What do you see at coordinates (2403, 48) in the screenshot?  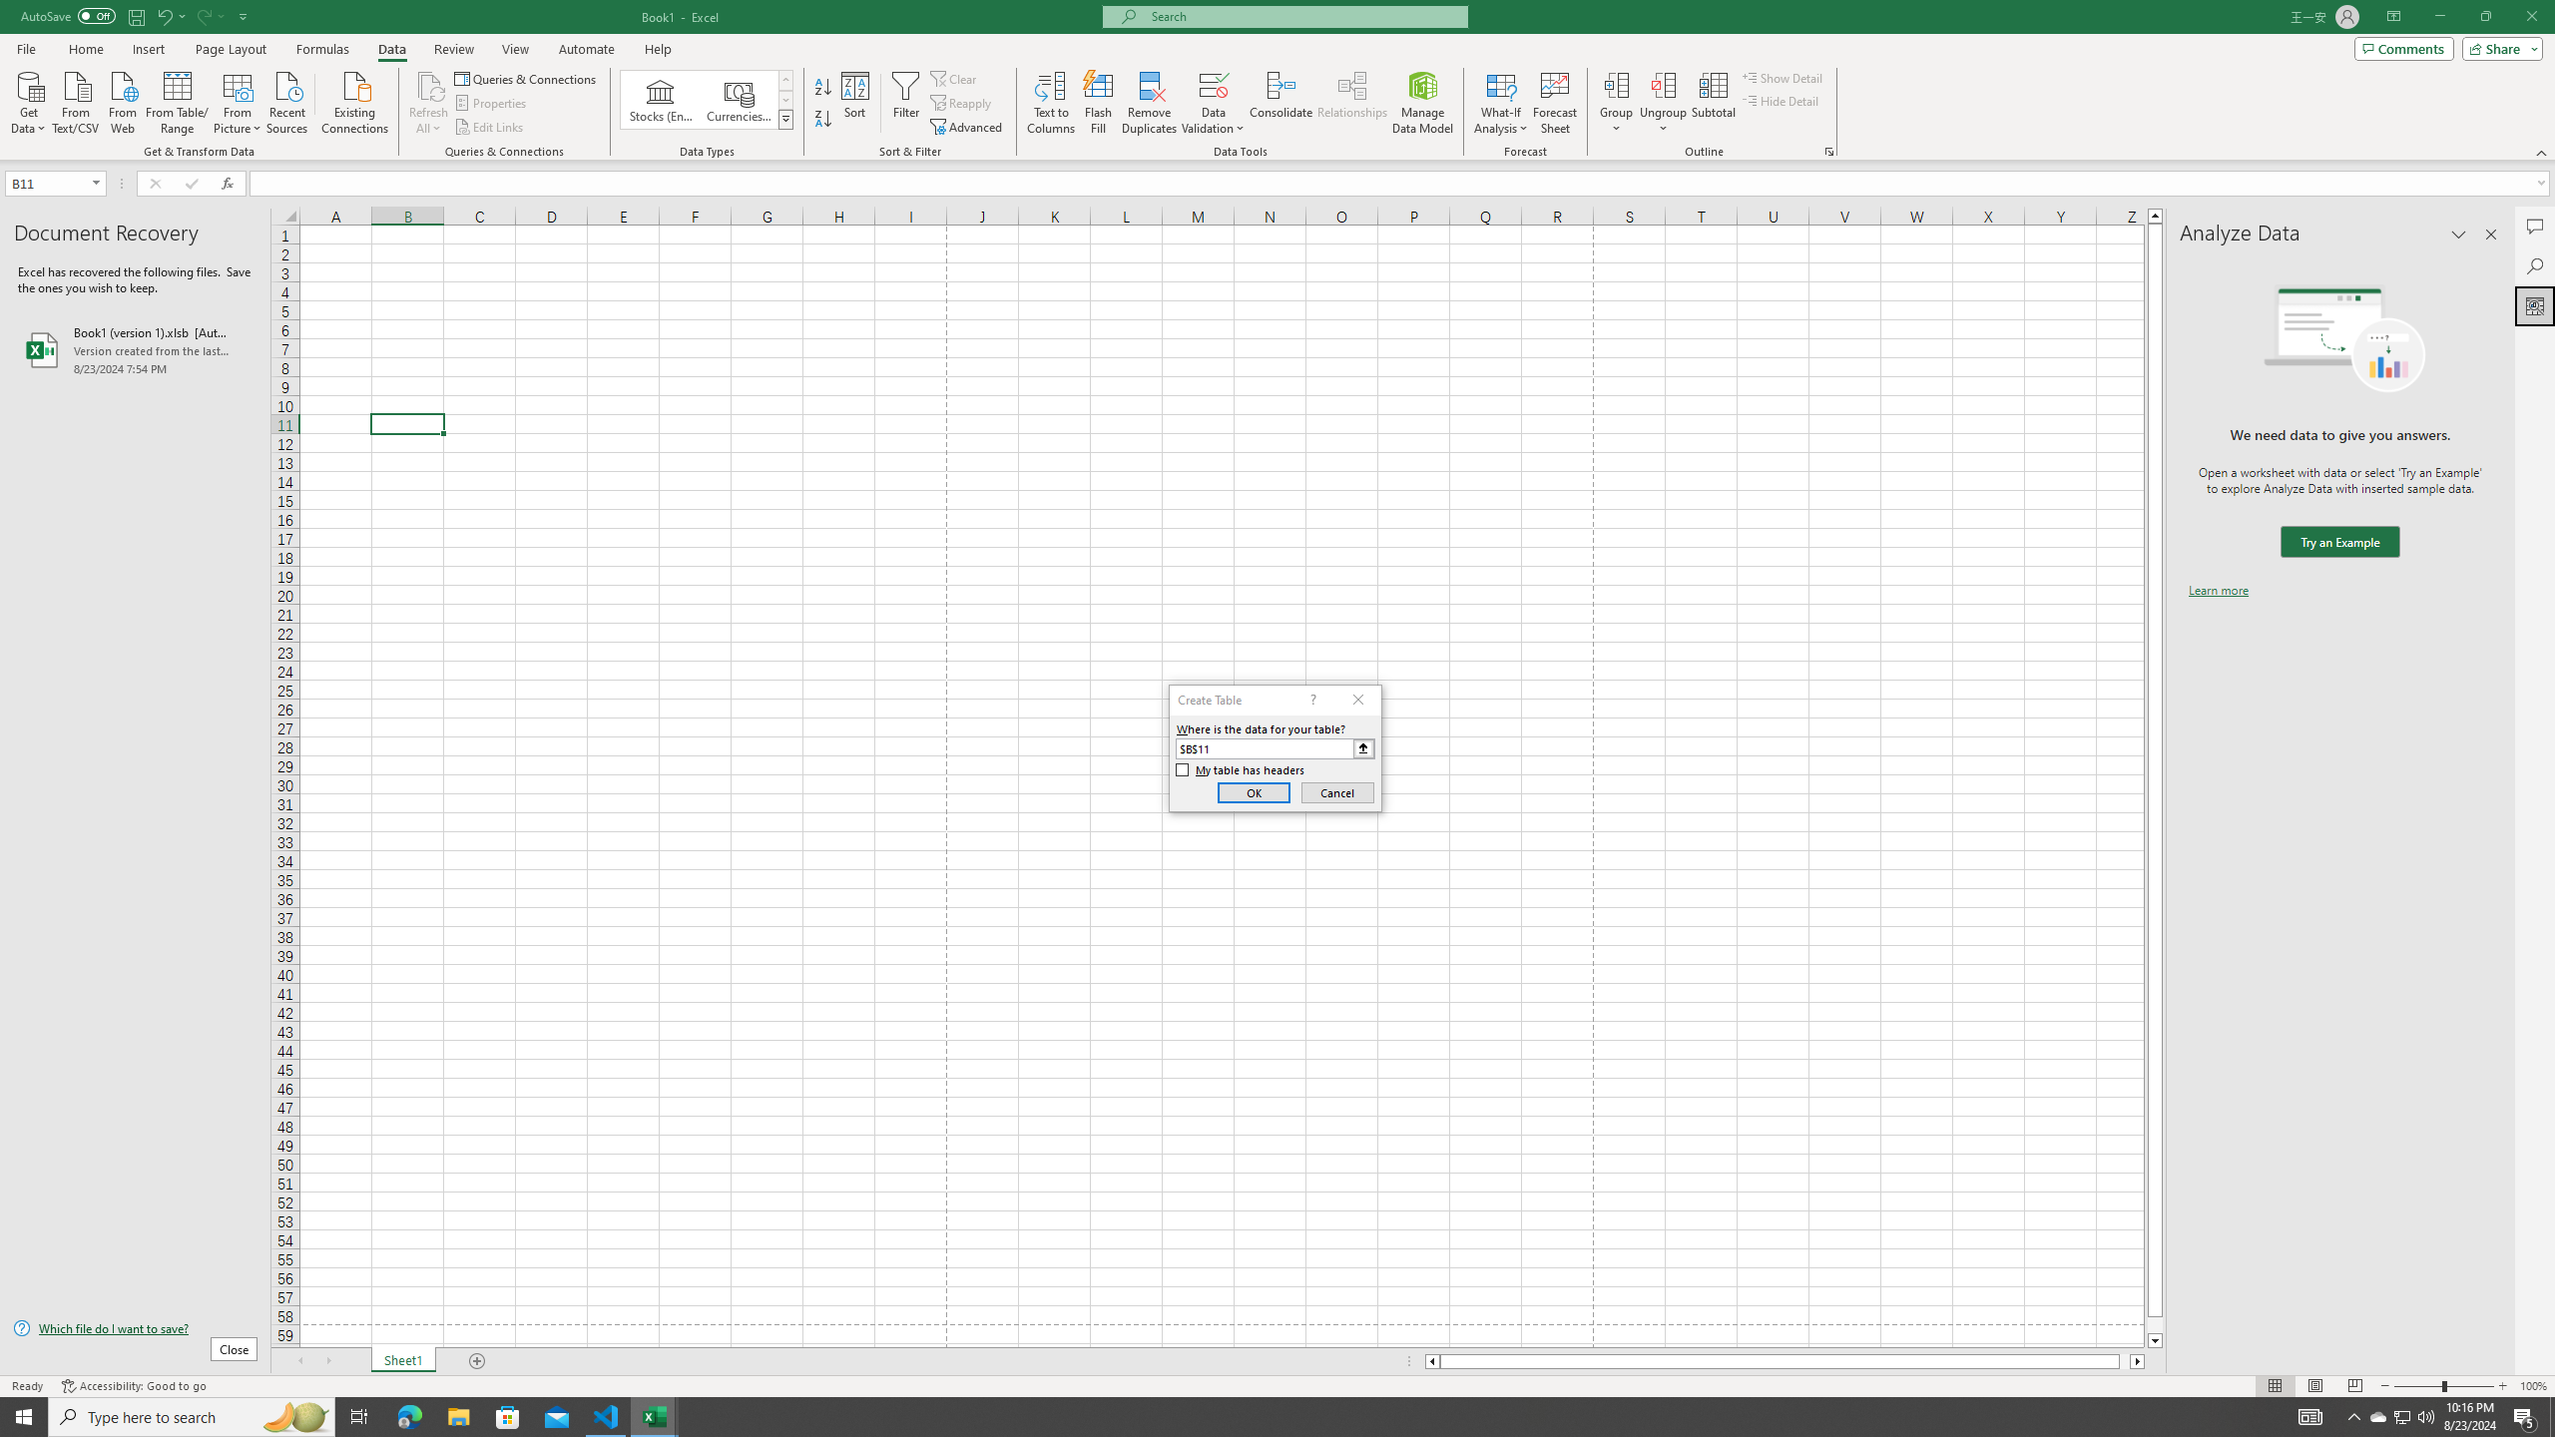 I see `Comments` at bounding box center [2403, 48].